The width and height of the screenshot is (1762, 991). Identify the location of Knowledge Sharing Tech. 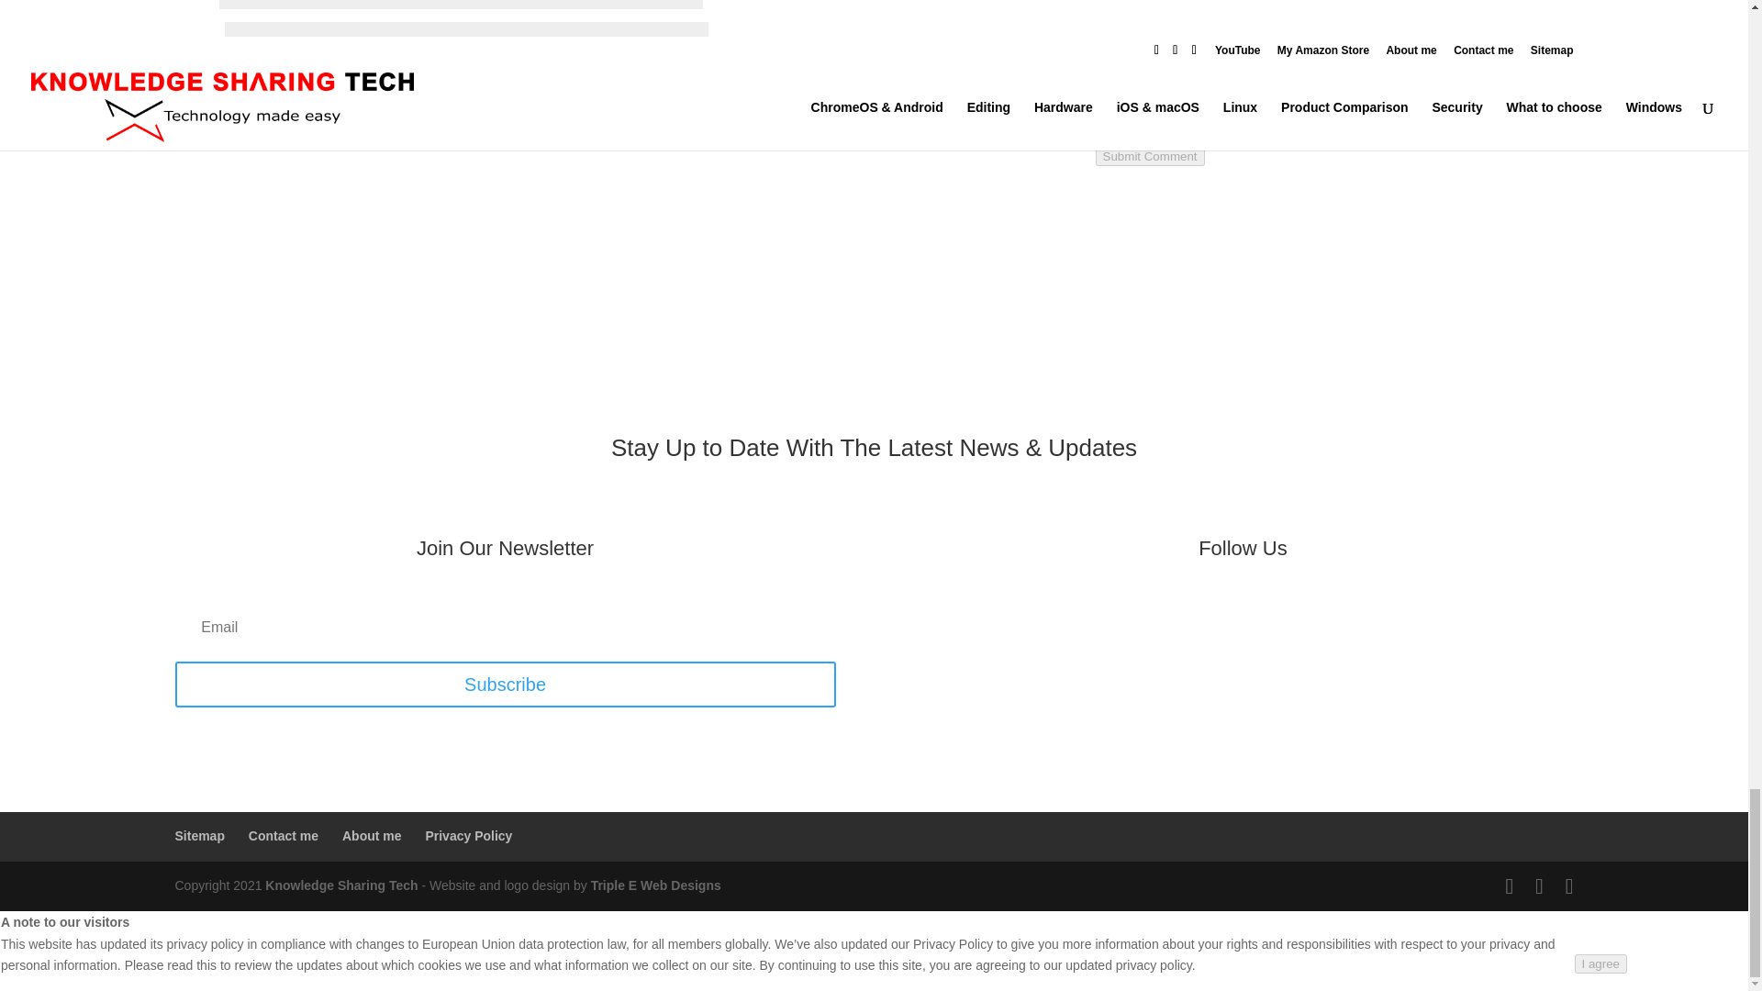
(341, 885).